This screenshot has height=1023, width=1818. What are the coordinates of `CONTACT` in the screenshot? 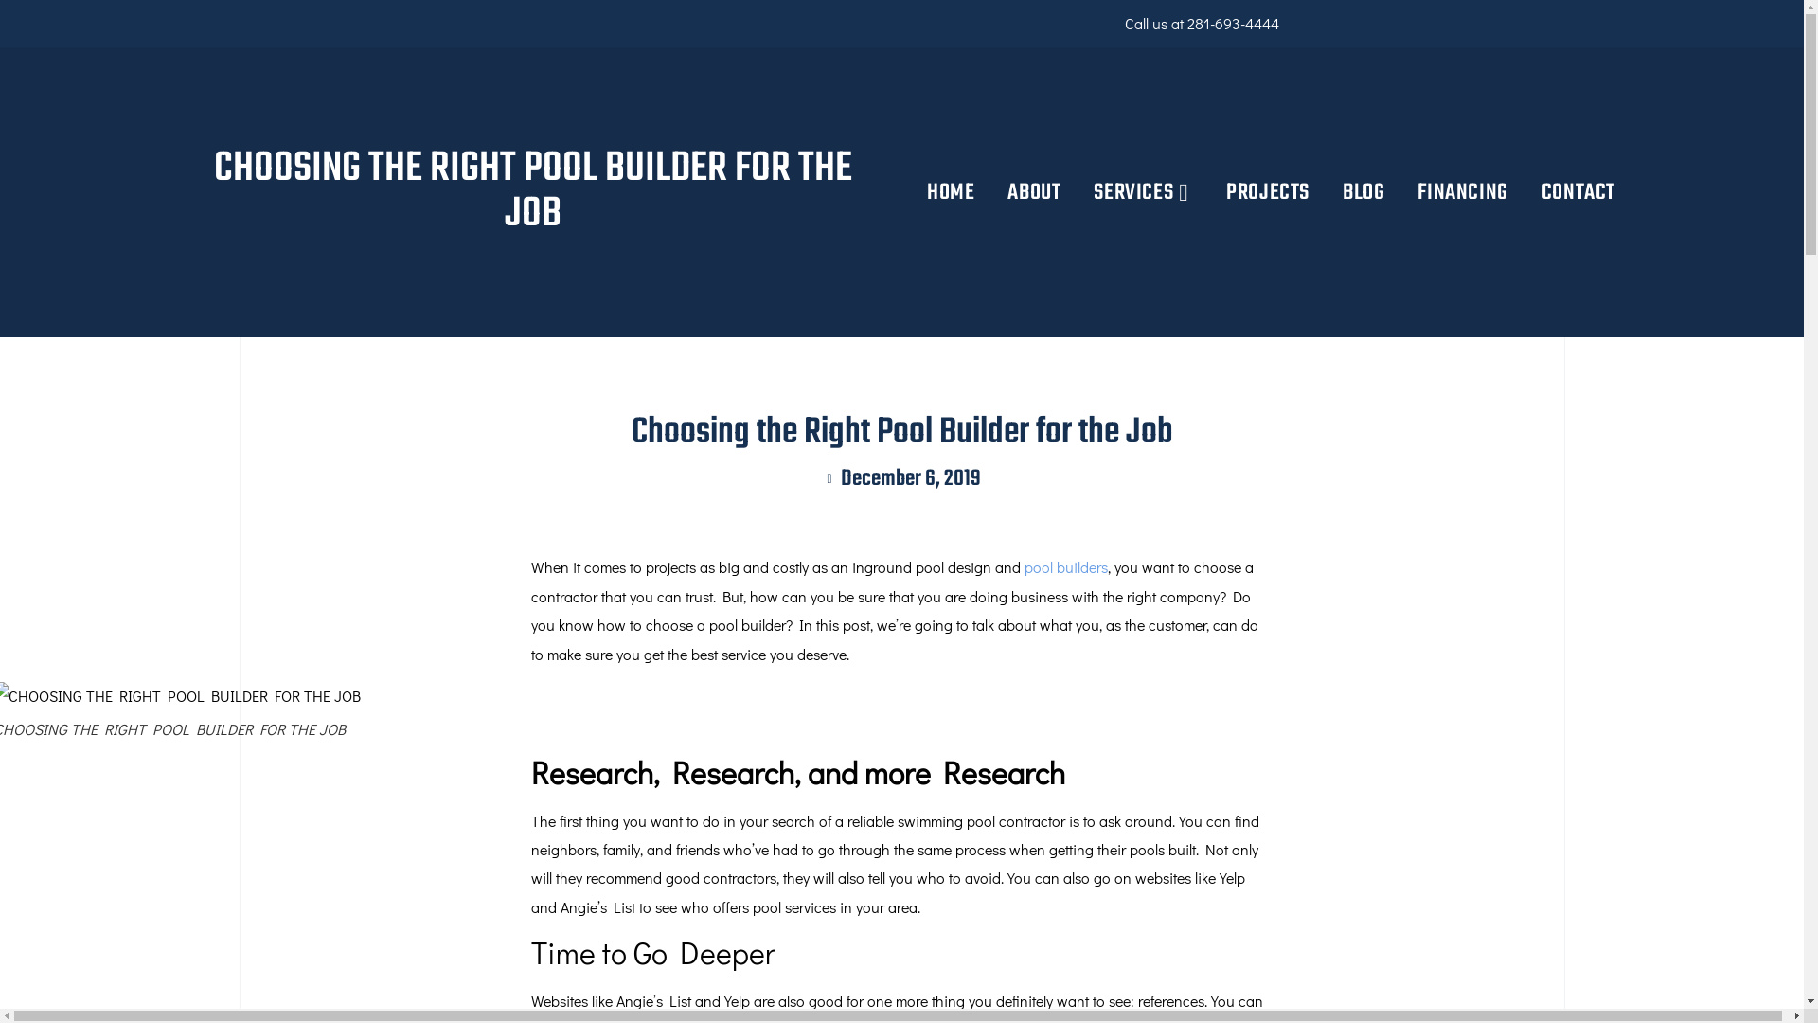 It's located at (1574, 193).